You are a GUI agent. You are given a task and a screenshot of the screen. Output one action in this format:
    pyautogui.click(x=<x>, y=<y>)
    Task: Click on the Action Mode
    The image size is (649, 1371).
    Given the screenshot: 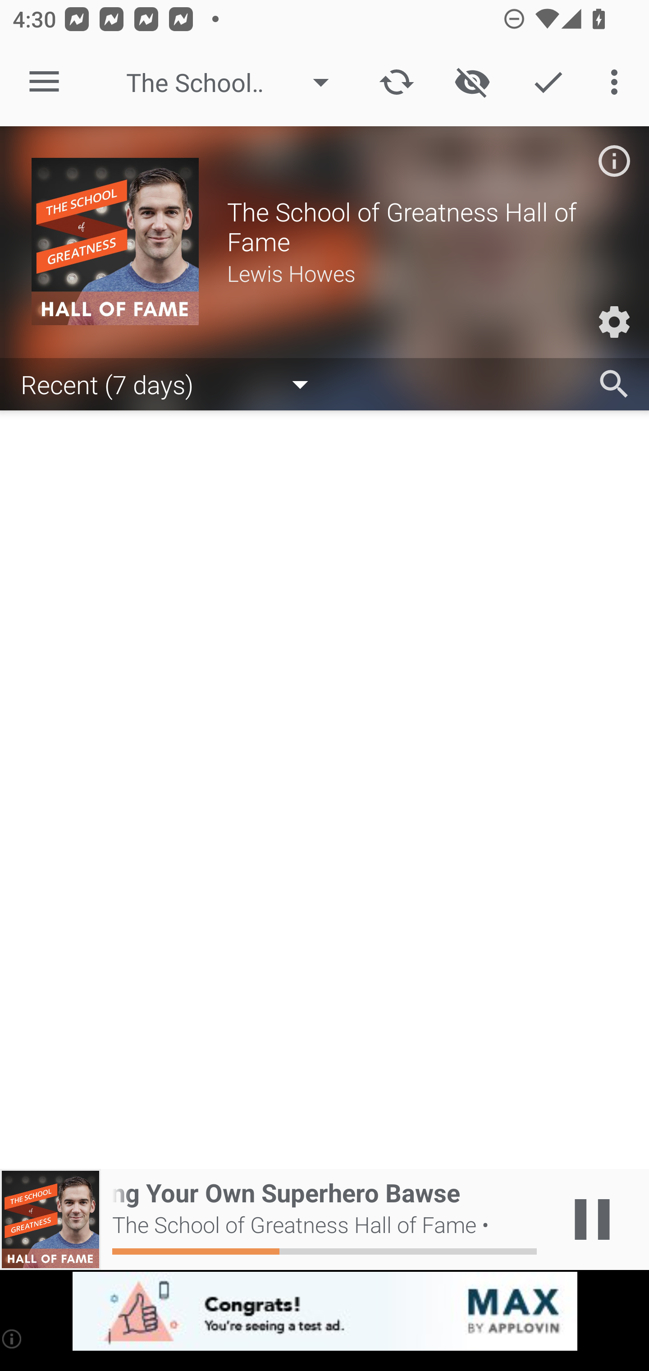 What is the action you would take?
    pyautogui.click(x=548, y=82)
    